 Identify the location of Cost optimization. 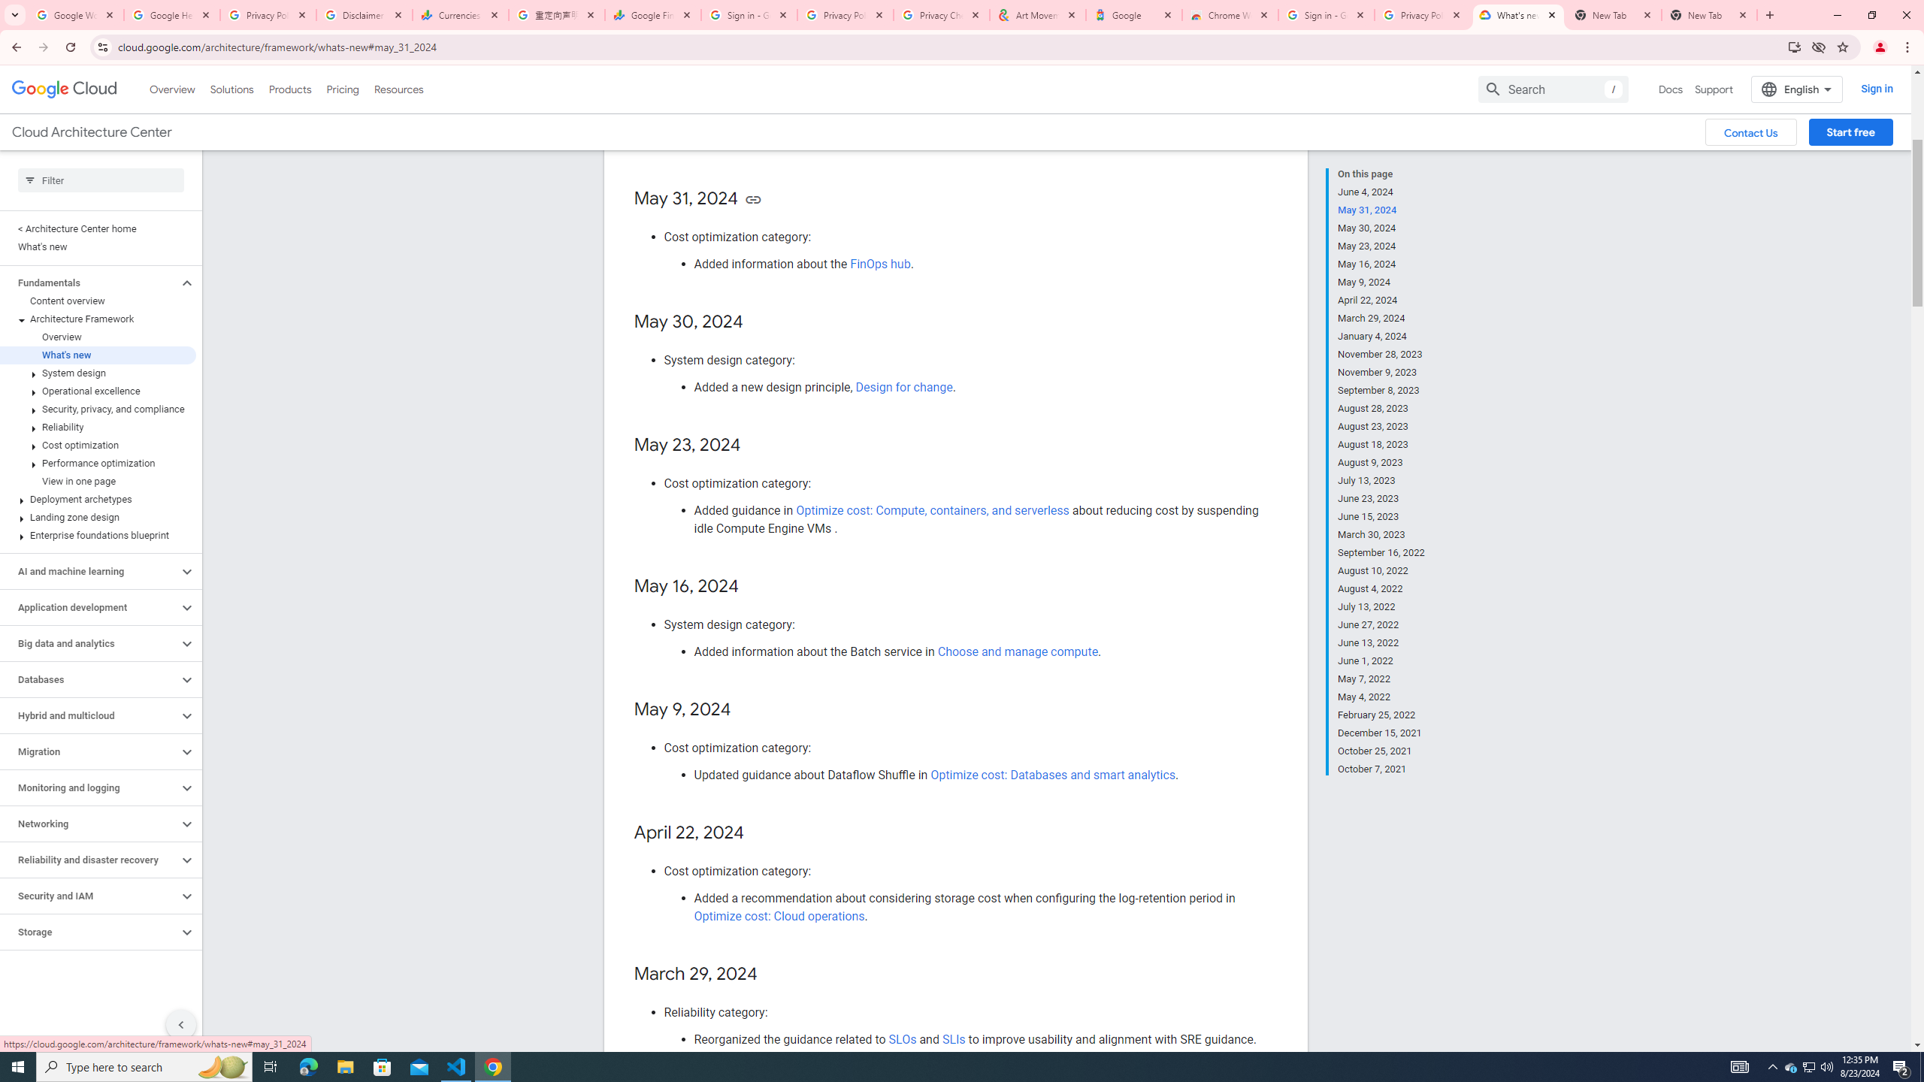
(98, 445).